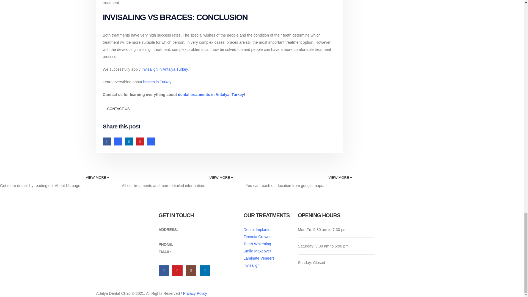  What do you see at coordinates (107, 141) in the screenshot?
I see `Facebook` at bounding box center [107, 141].